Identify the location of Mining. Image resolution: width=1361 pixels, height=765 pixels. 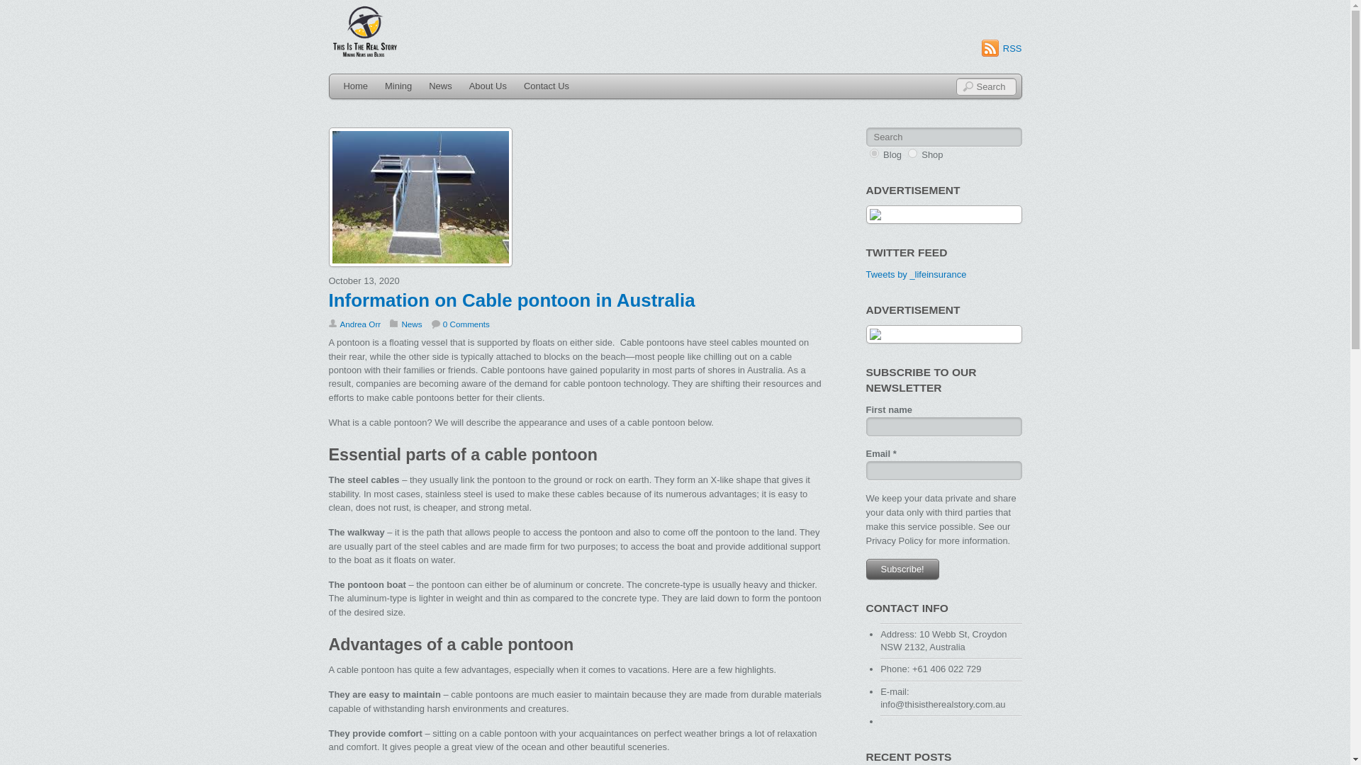
(398, 86).